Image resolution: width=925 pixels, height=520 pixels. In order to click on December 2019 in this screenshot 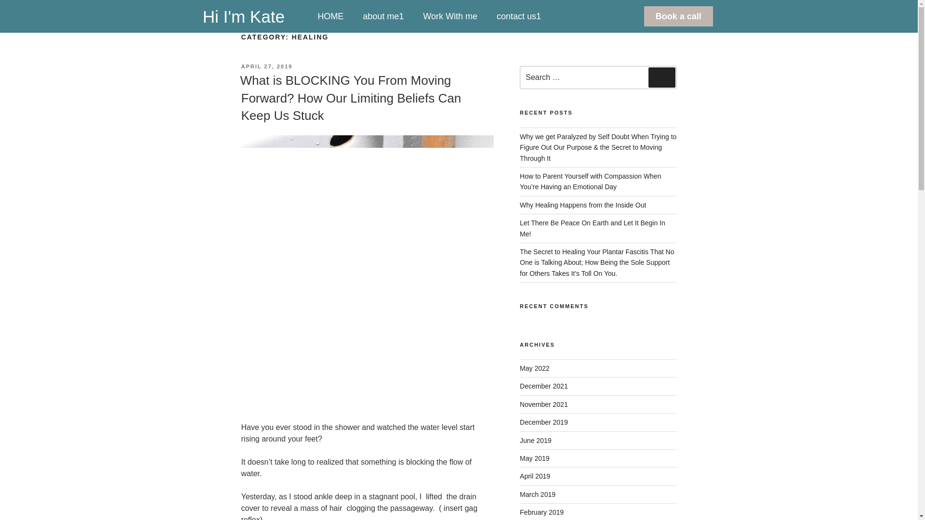, I will do `click(543, 422)`.